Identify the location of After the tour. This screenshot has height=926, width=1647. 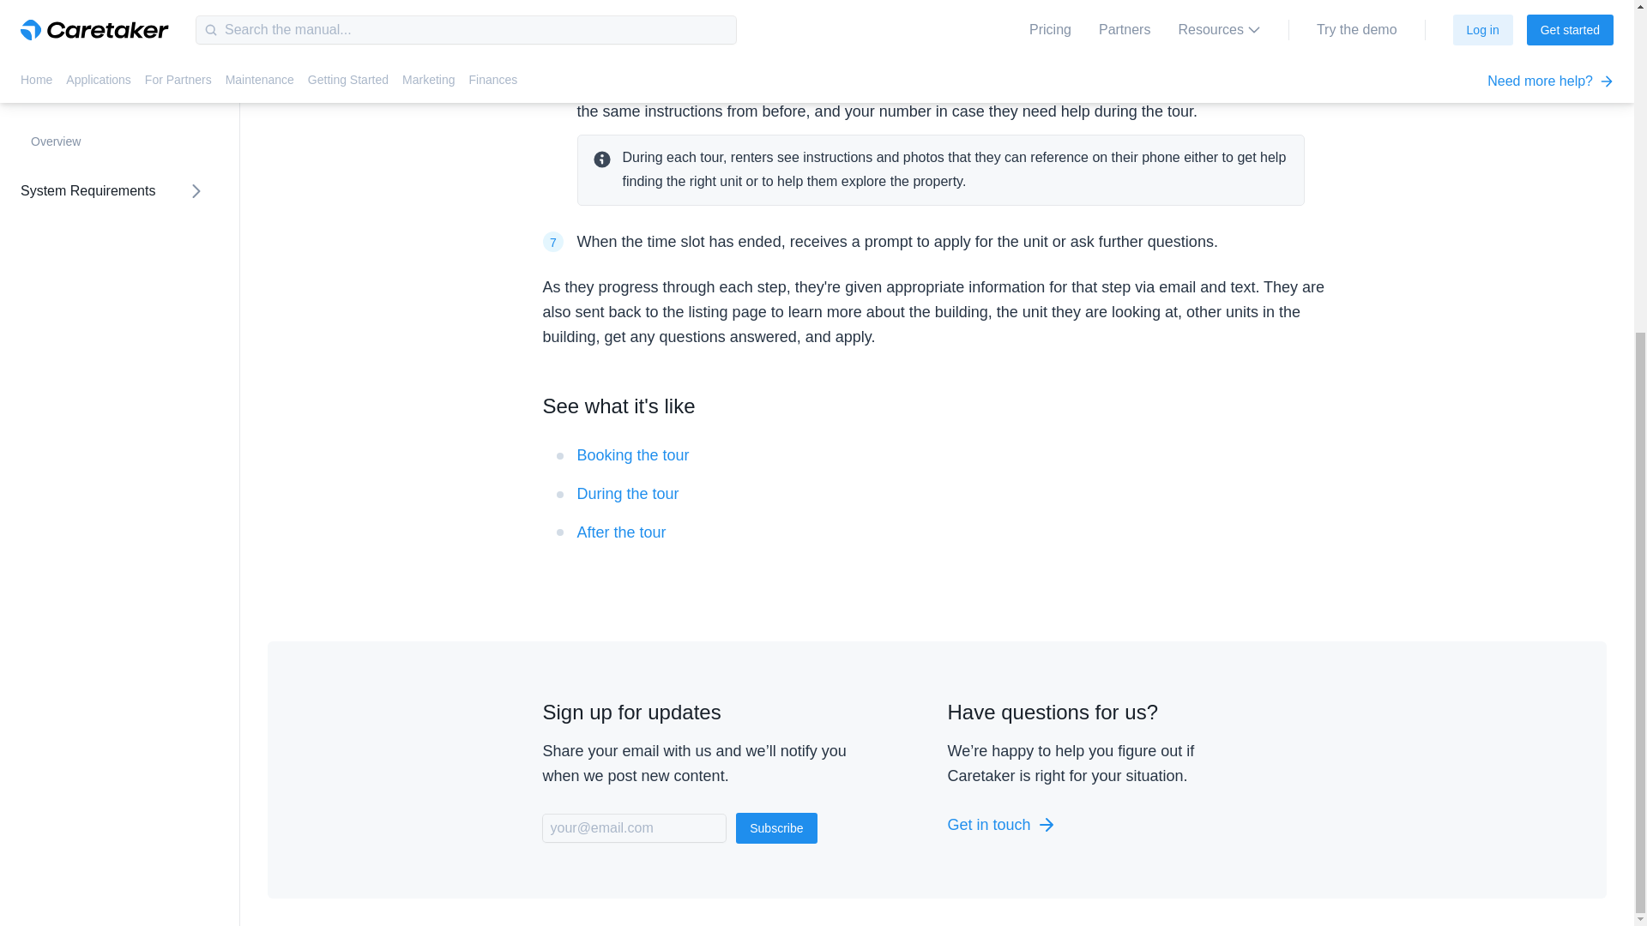
(621, 532).